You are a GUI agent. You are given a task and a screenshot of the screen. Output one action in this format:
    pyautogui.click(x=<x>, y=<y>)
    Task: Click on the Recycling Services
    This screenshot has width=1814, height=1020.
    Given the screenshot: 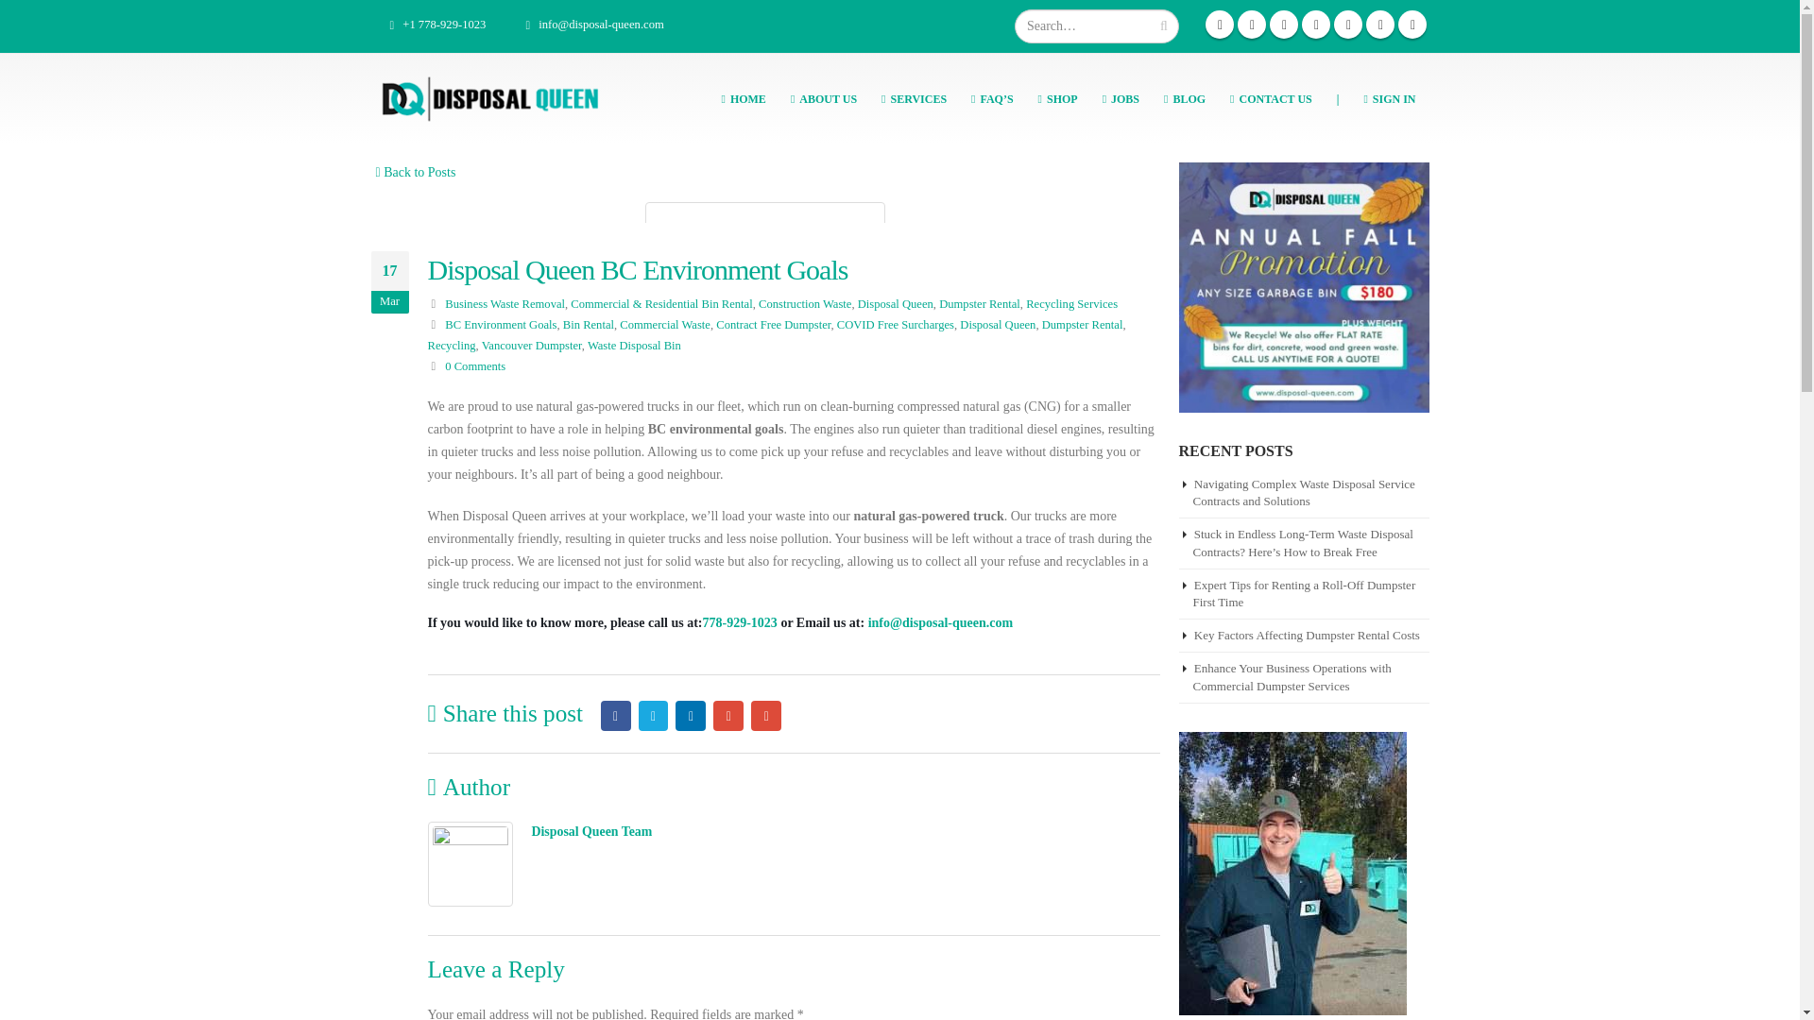 What is the action you would take?
    pyautogui.click(x=1071, y=304)
    